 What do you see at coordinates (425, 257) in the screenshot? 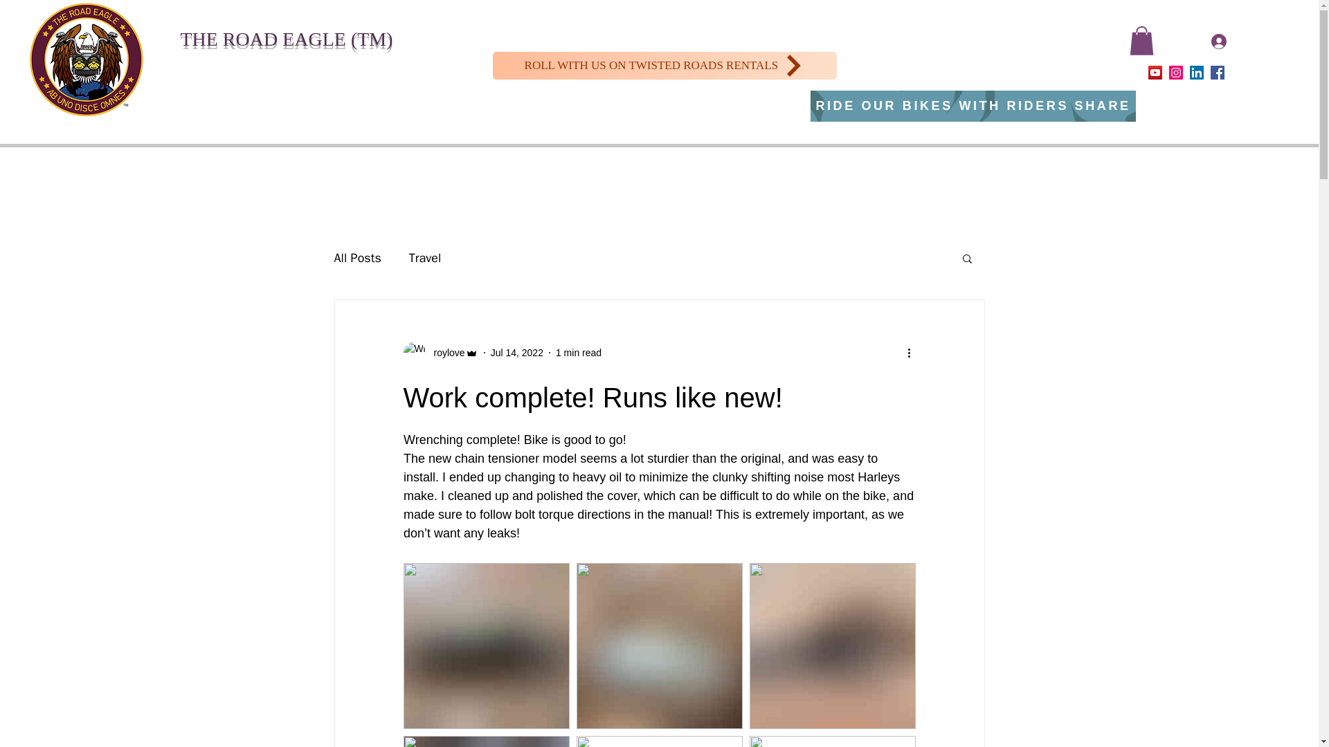
I see `Travel` at bounding box center [425, 257].